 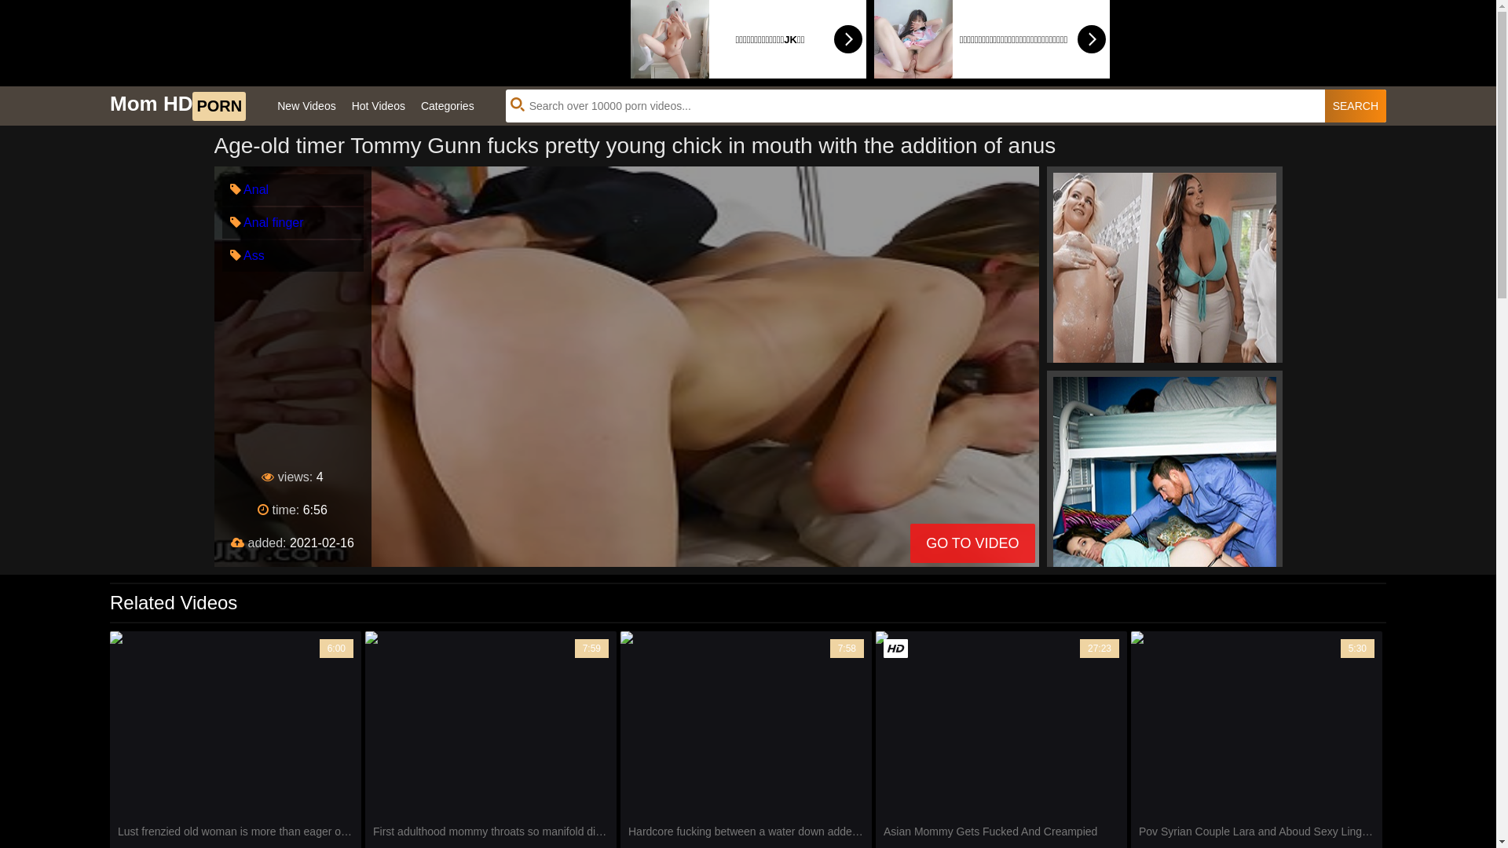 I want to click on Anal, so click(x=249, y=190).